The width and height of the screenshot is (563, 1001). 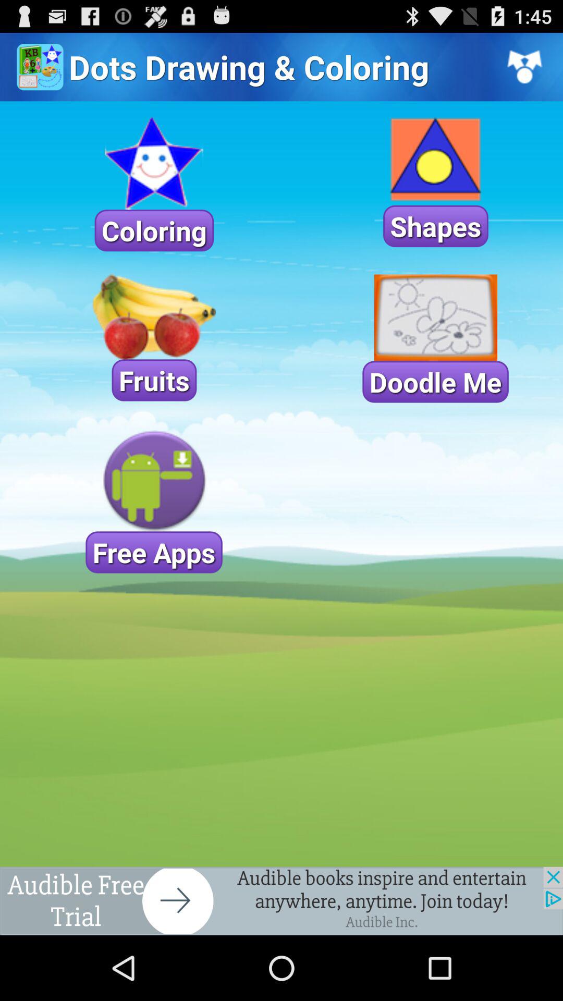 What do you see at coordinates (281, 901) in the screenshot?
I see `advertisement` at bounding box center [281, 901].